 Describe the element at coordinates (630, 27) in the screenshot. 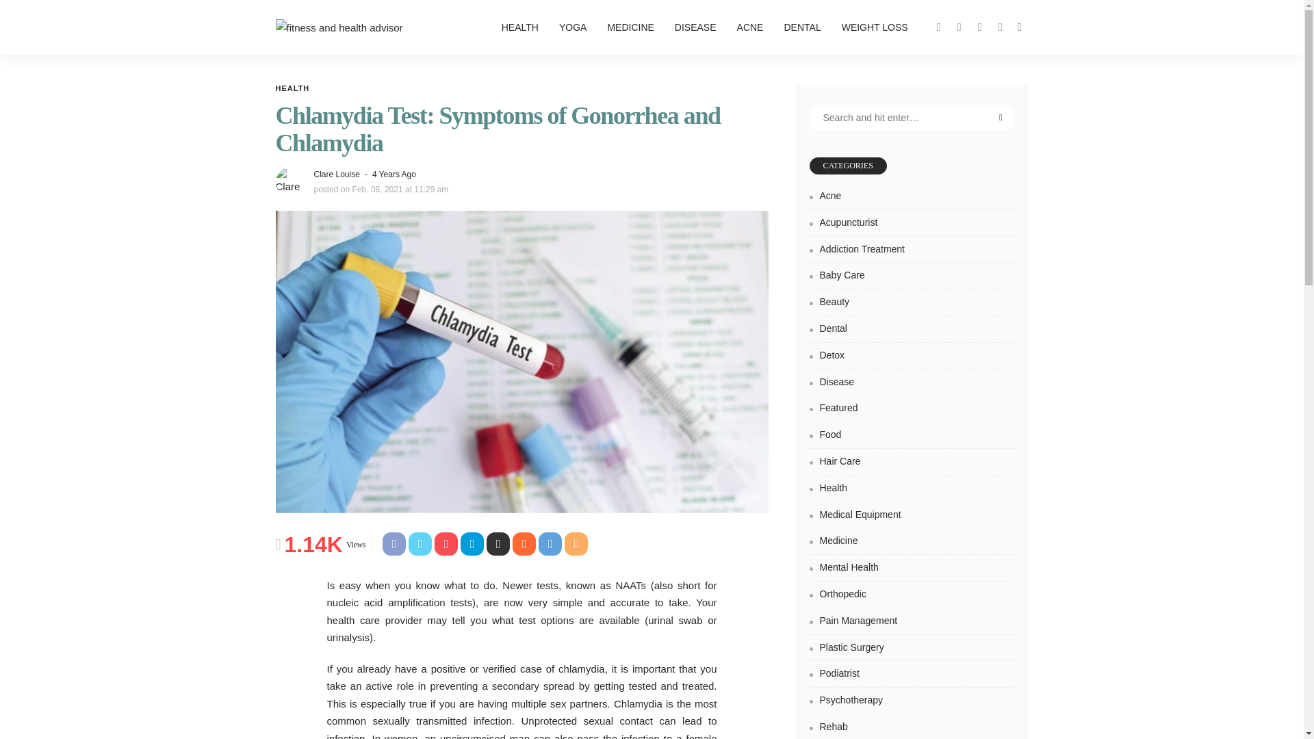

I see `MEDICINE` at that location.